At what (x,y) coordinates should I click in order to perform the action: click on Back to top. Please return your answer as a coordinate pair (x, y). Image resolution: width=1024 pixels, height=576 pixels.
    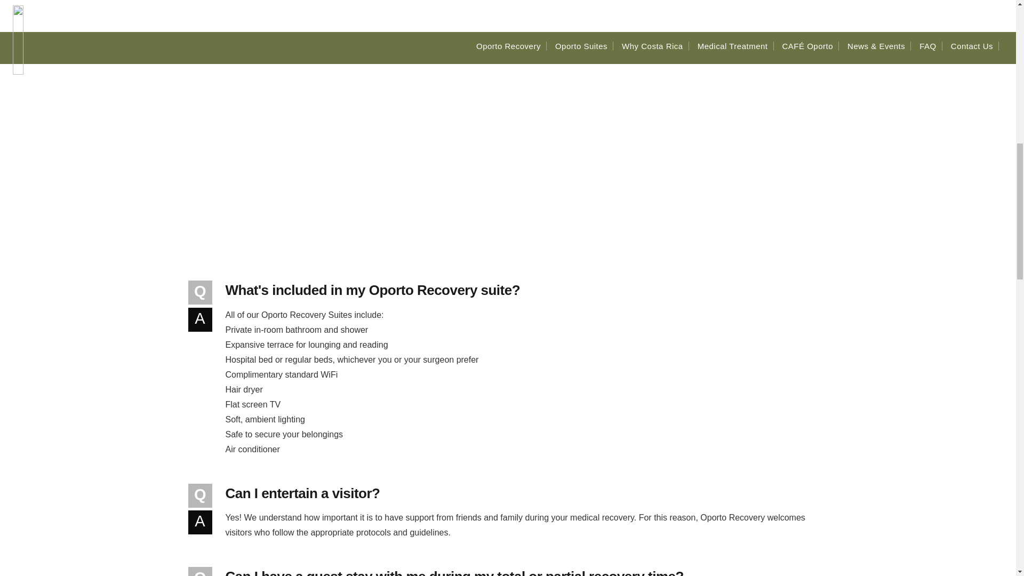
    Looking at the image, I should click on (994, 21).